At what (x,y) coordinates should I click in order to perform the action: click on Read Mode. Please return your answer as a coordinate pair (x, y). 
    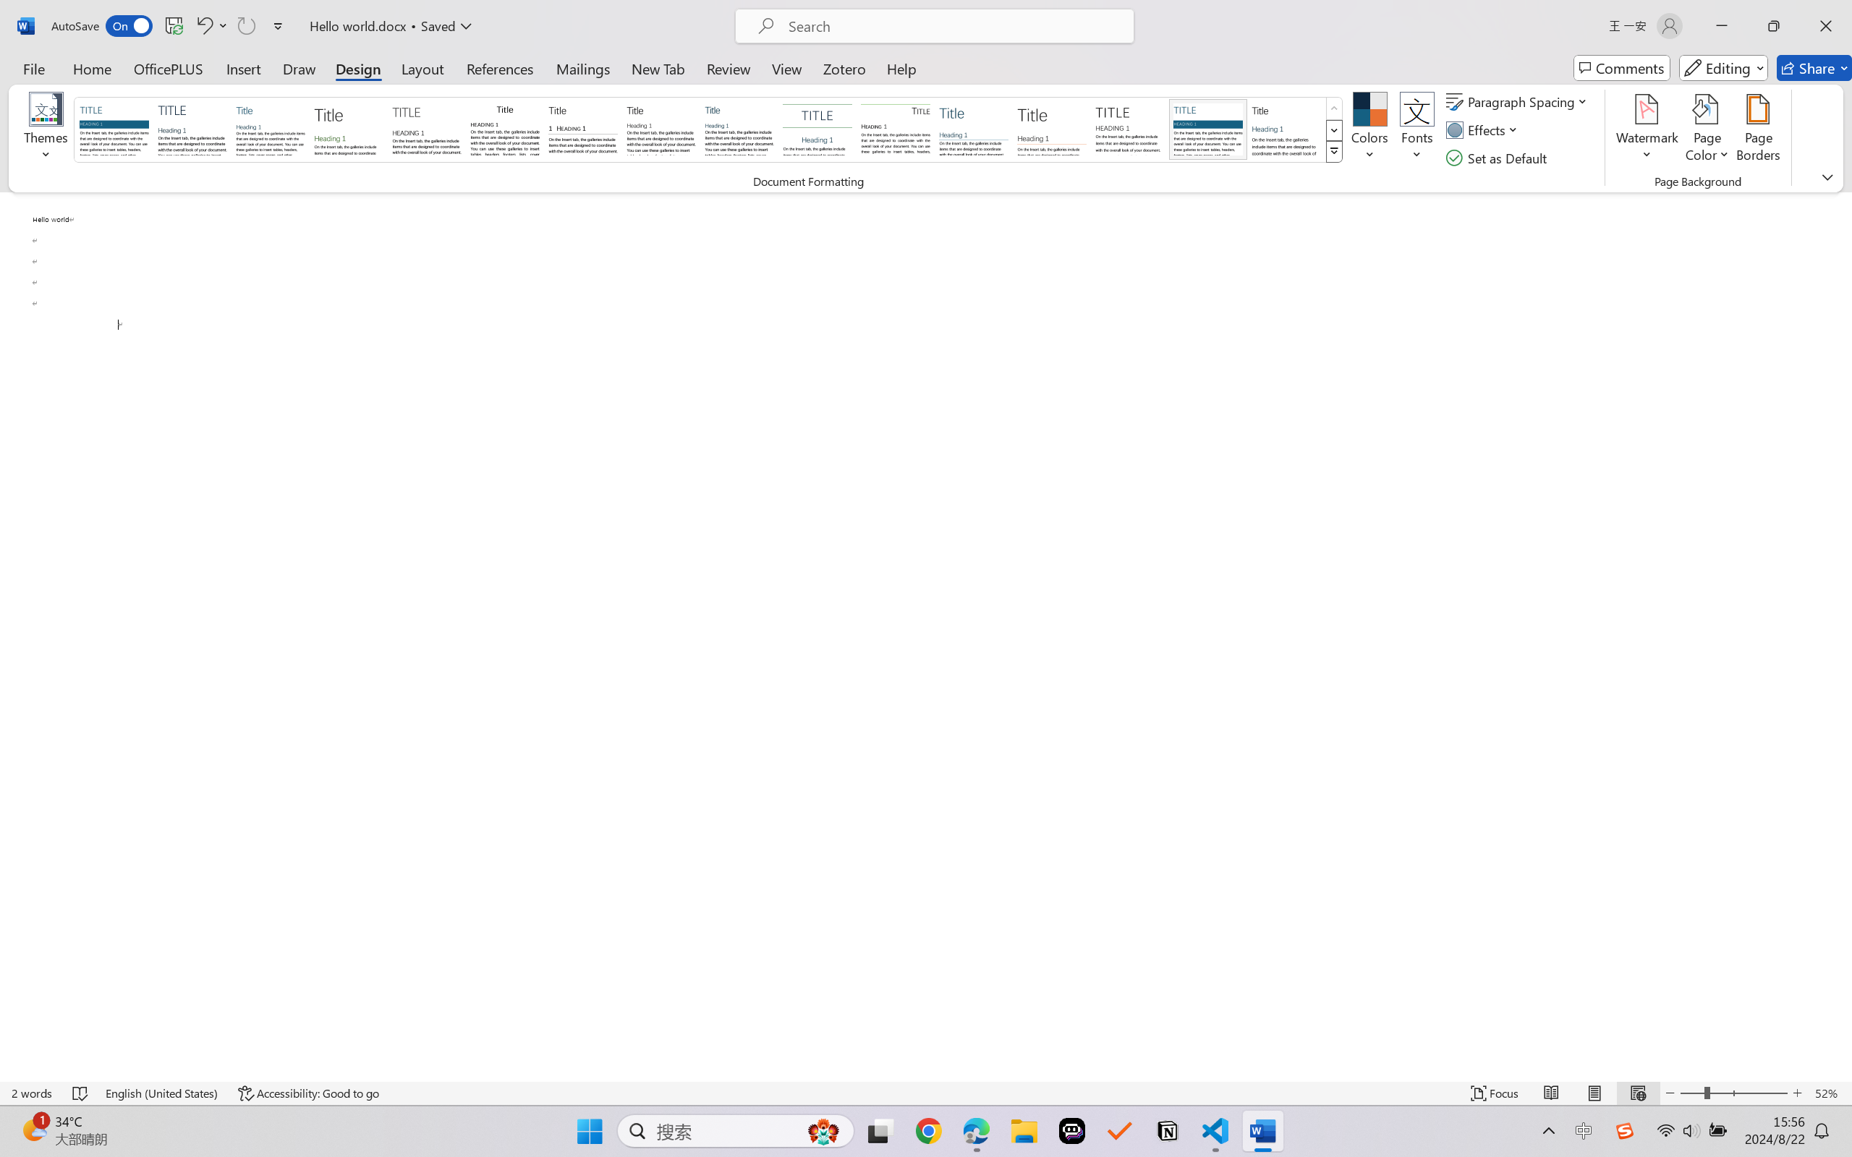
    Looking at the image, I should click on (1552, 1093).